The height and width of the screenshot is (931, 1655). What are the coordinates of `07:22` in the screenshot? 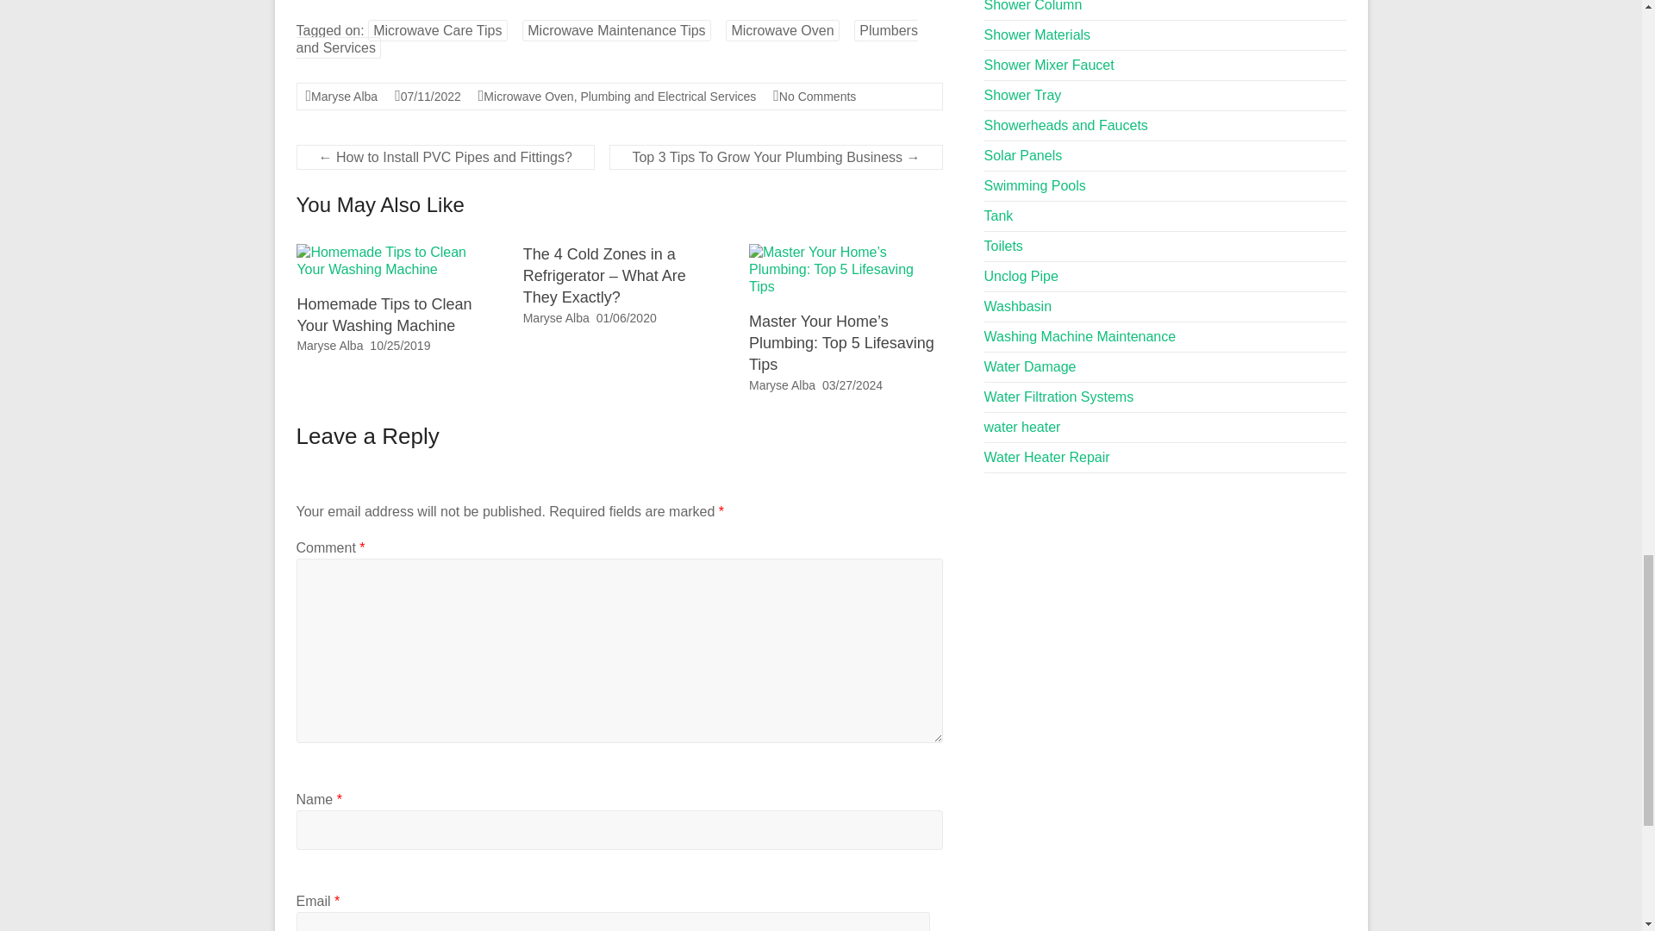 It's located at (431, 96).